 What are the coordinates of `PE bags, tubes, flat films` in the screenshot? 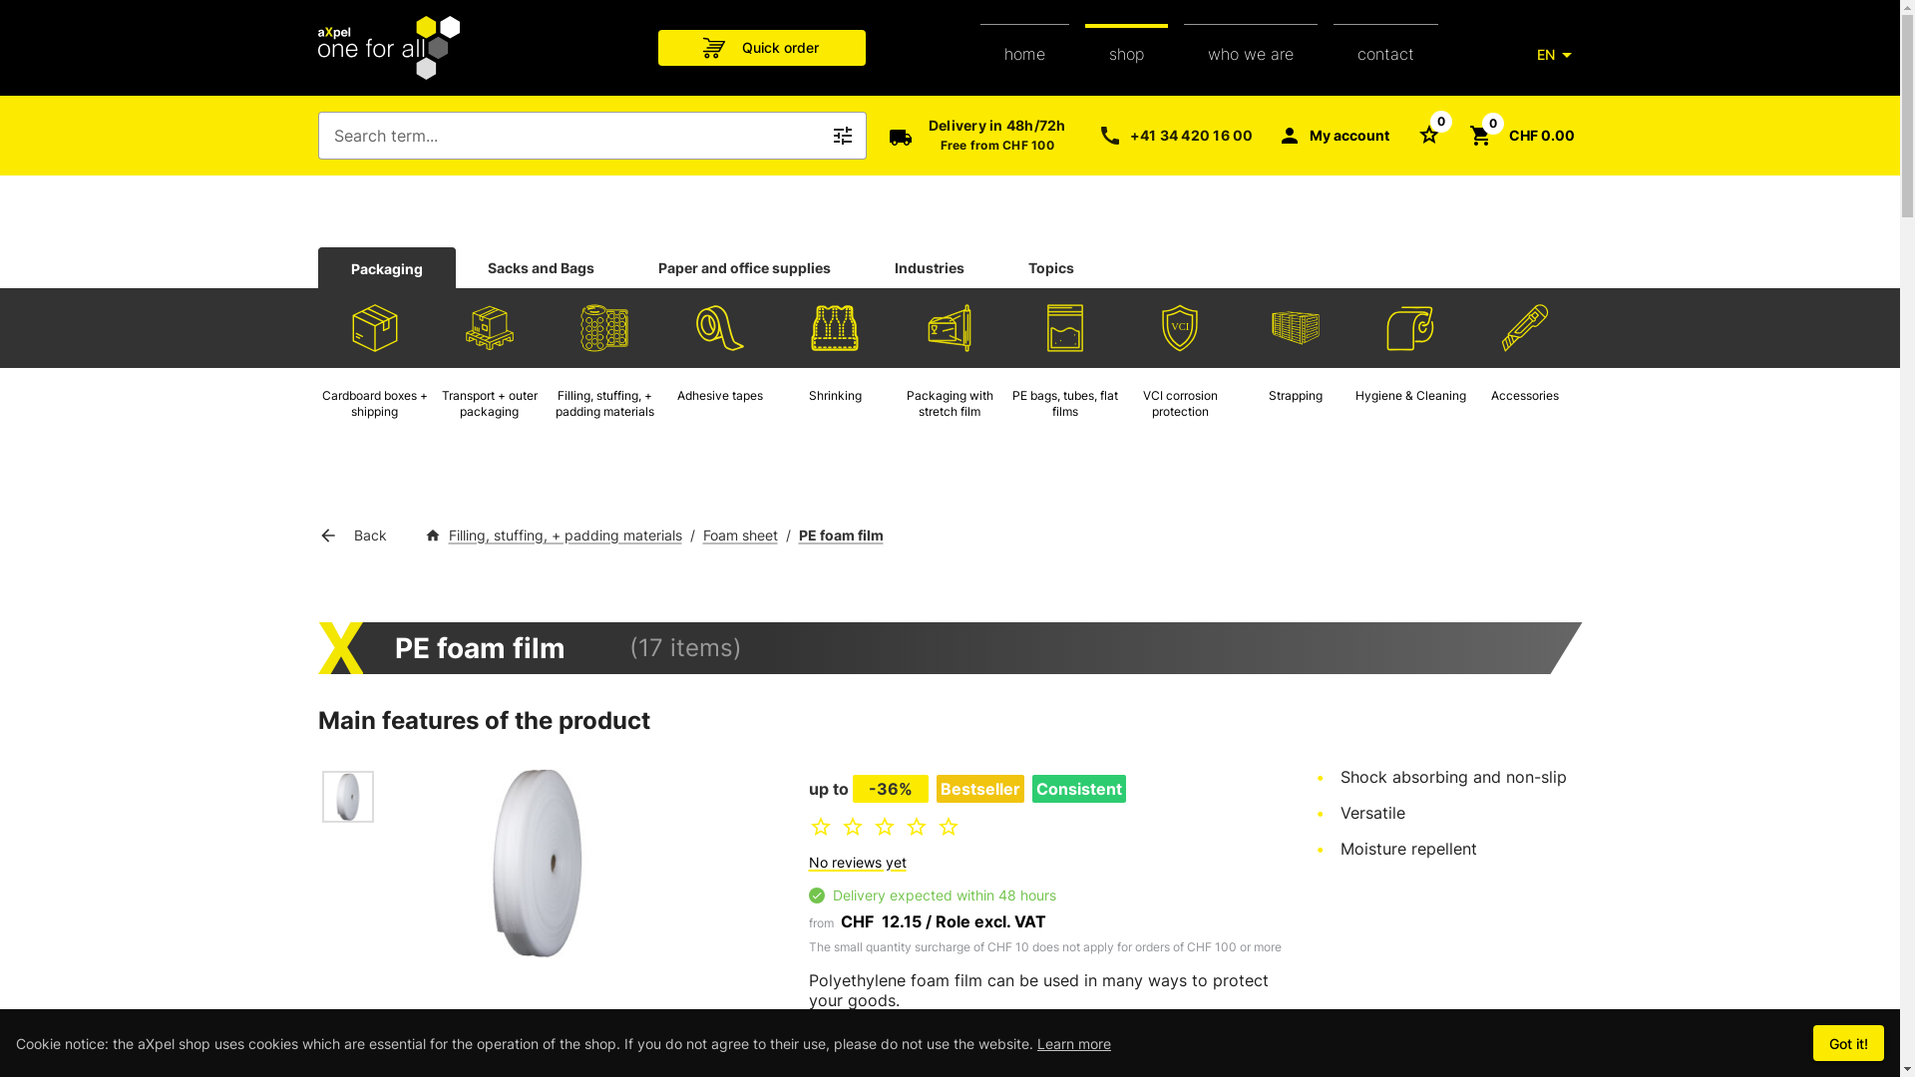 It's located at (1065, 328).